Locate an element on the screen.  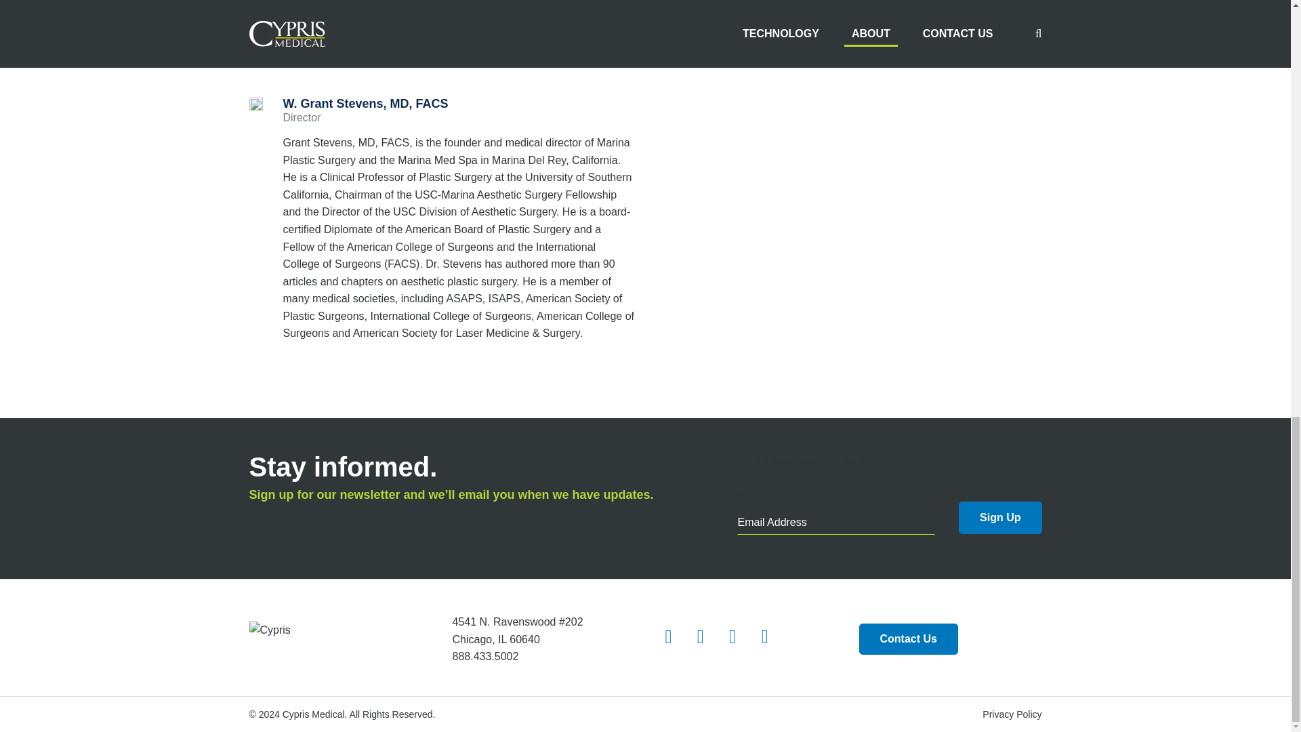
Contact Us is located at coordinates (908, 638).